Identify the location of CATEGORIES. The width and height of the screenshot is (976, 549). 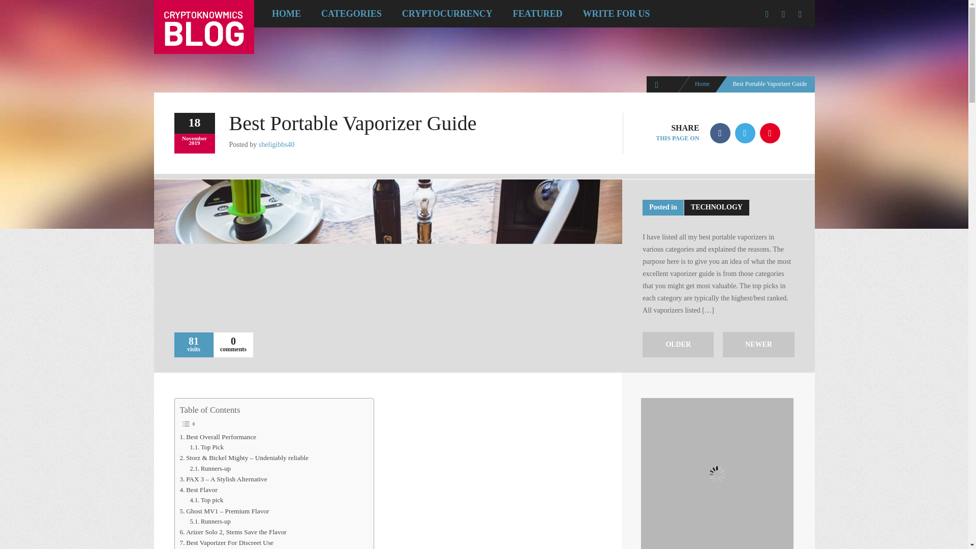
(352, 14).